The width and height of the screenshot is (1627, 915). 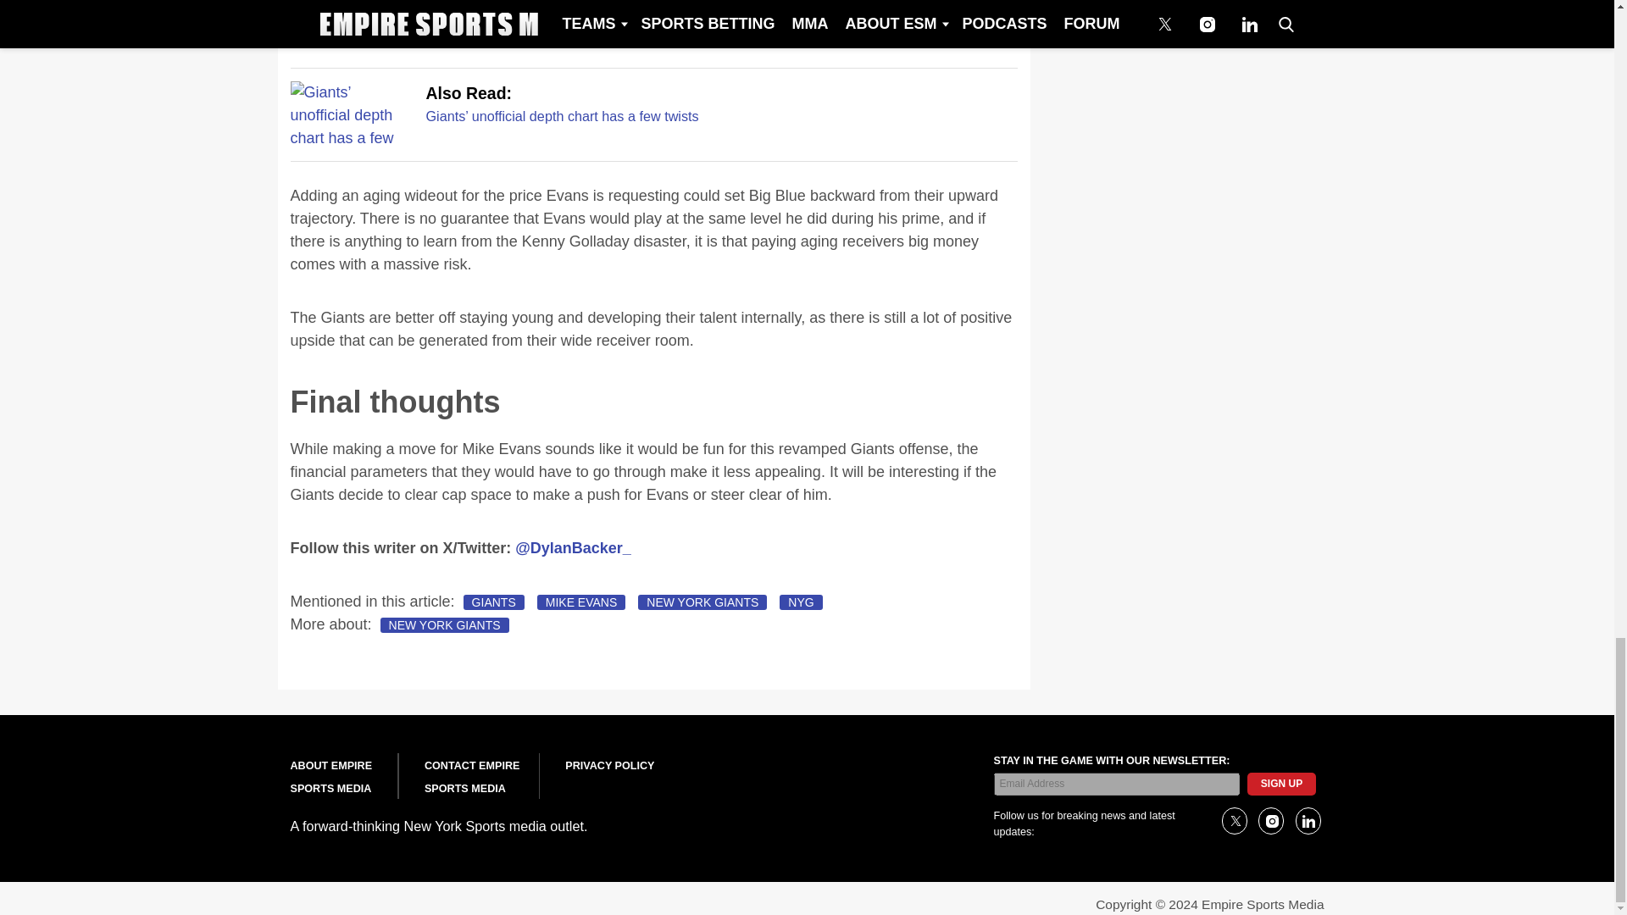 What do you see at coordinates (1307, 820) in the screenshot?
I see `Connect with us on LinkedIn` at bounding box center [1307, 820].